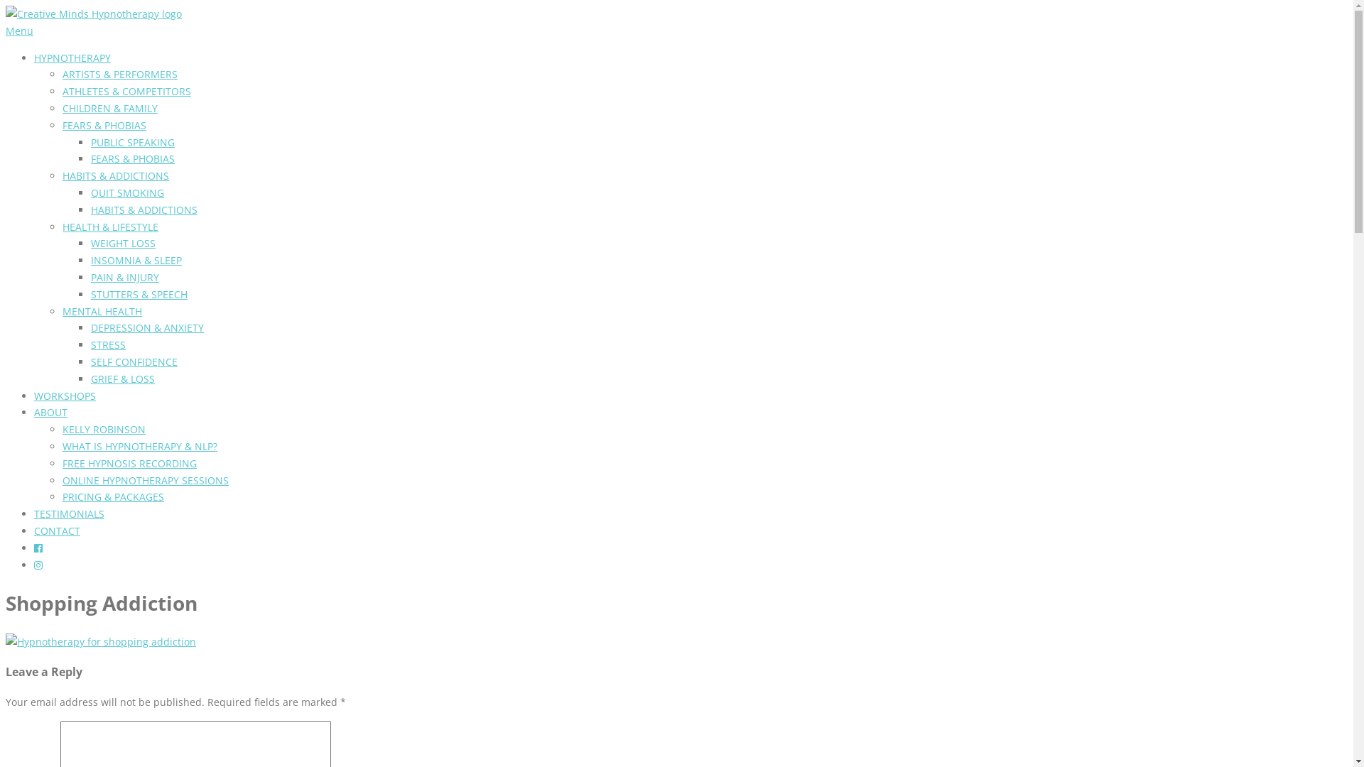 The image size is (1364, 767). I want to click on DEPRESSION & ANXIETY, so click(148, 328).